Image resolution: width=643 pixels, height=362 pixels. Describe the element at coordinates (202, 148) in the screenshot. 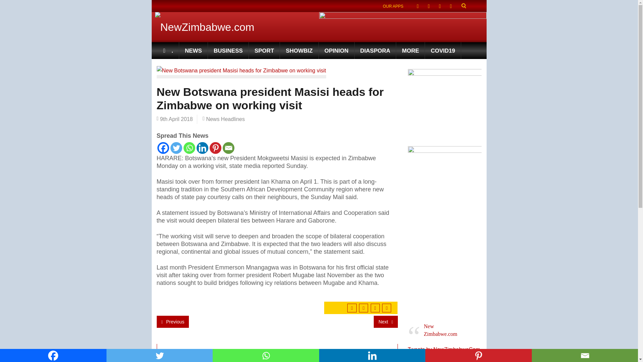

I see `Linkedin` at that location.